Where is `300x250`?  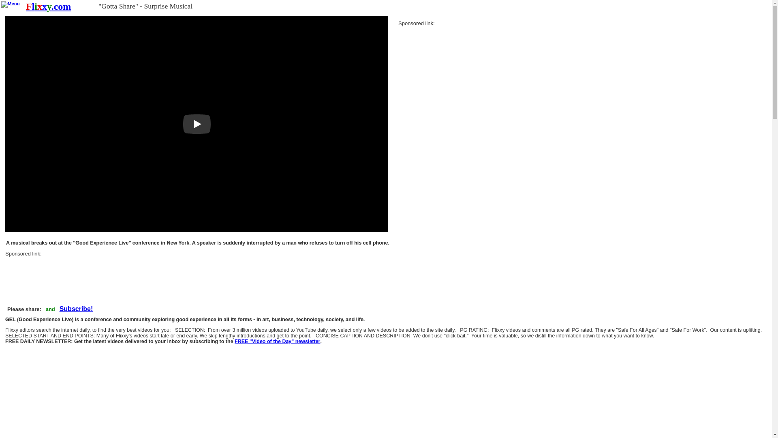 300x250 is located at coordinates (459, 75).